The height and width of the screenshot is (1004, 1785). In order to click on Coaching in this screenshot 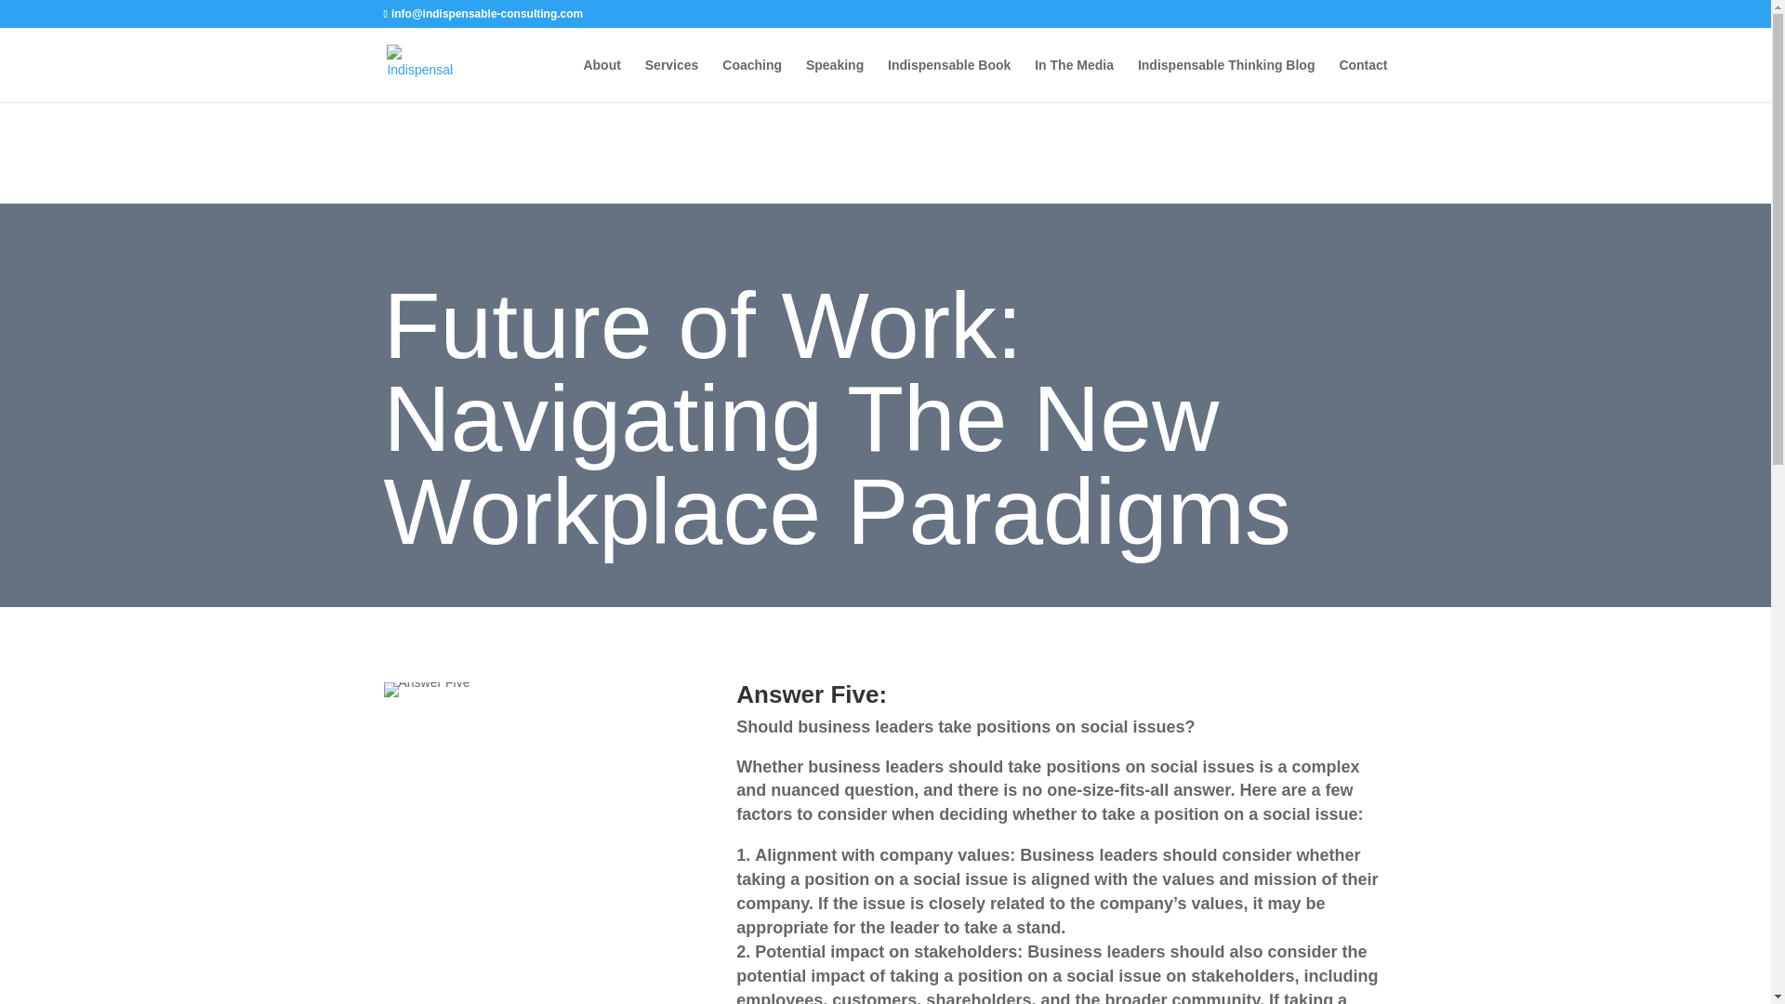, I will do `click(751, 80)`.